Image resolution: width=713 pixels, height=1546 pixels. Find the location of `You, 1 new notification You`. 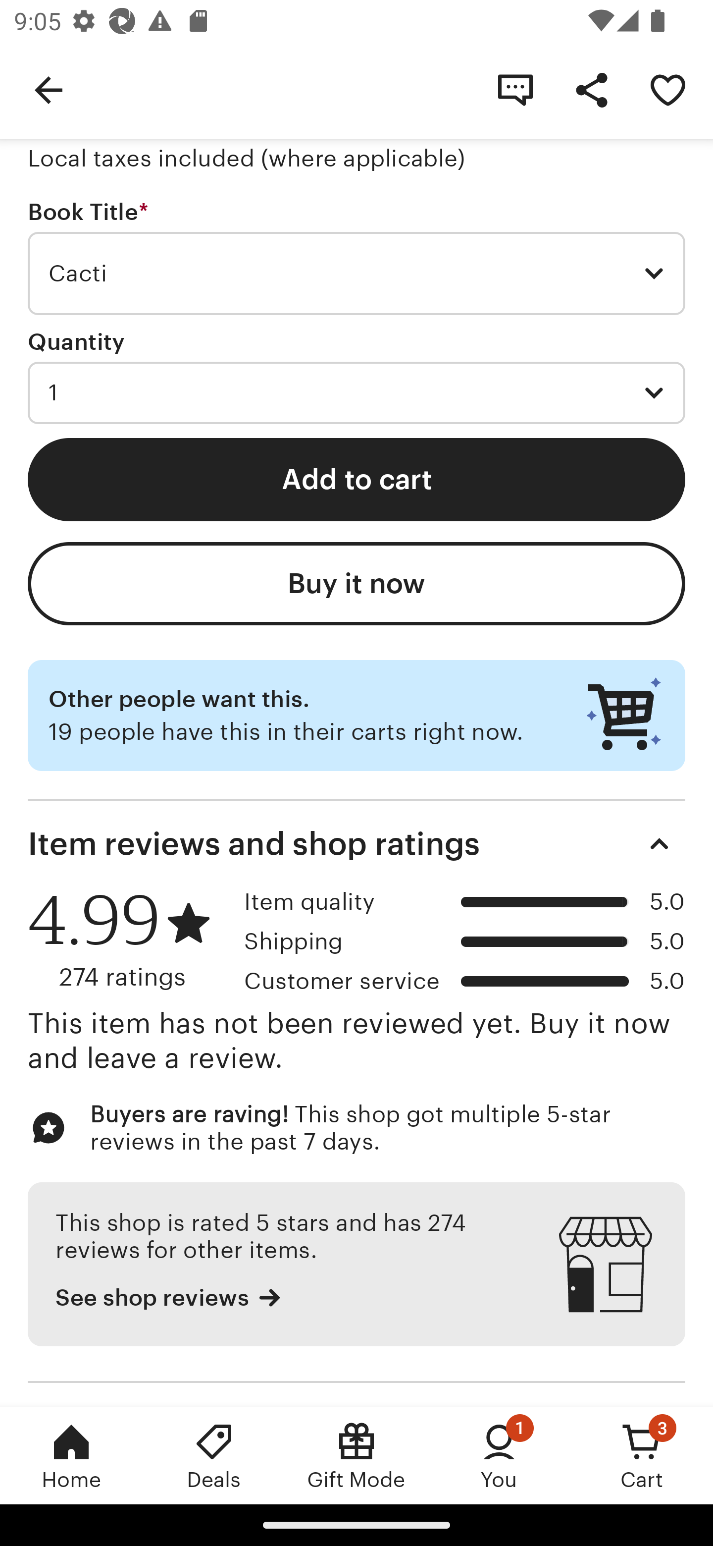

You, 1 new notification You is located at coordinates (499, 1455).